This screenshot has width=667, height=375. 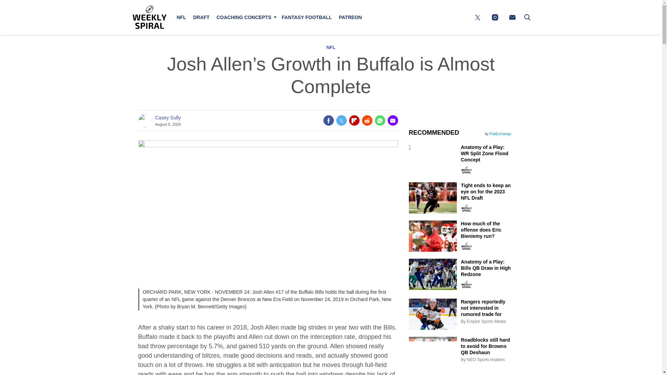 What do you see at coordinates (379, 120) in the screenshot?
I see `Share on WhatsApp` at bounding box center [379, 120].